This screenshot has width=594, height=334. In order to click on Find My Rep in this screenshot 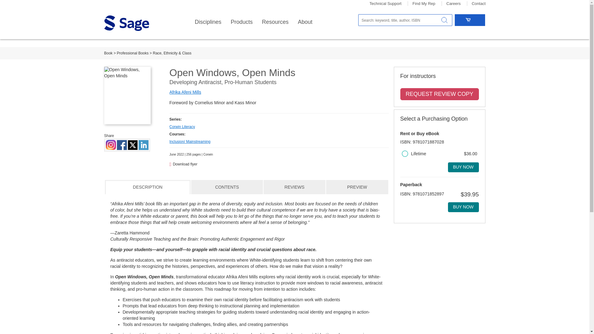, I will do `click(424, 4)`.